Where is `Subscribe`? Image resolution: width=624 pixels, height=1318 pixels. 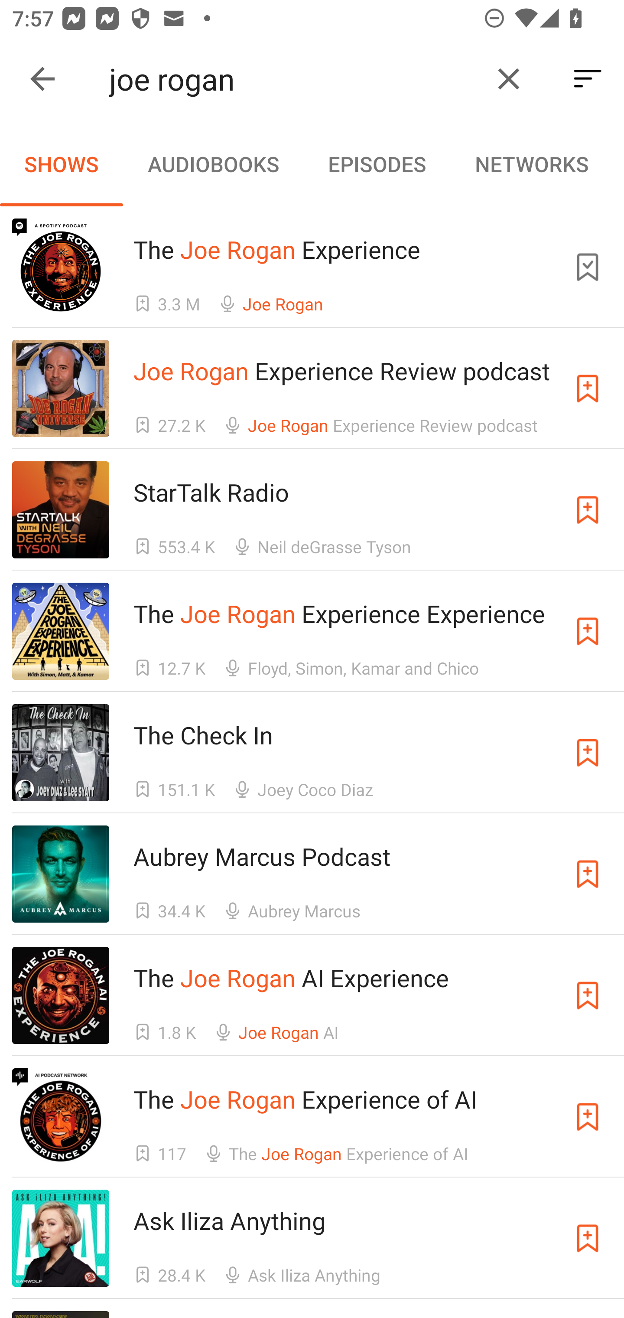
Subscribe is located at coordinates (588, 874).